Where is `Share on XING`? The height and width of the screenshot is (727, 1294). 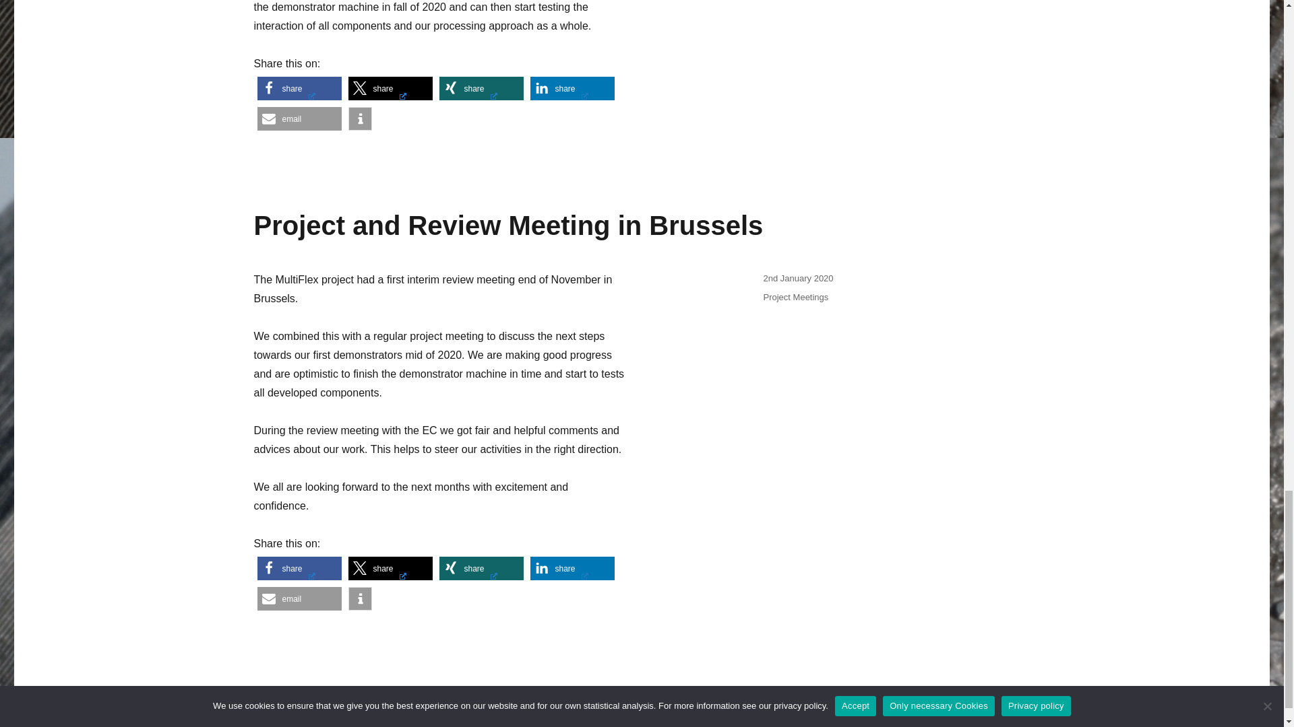
Share on XING is located at coordinates (481, 568).